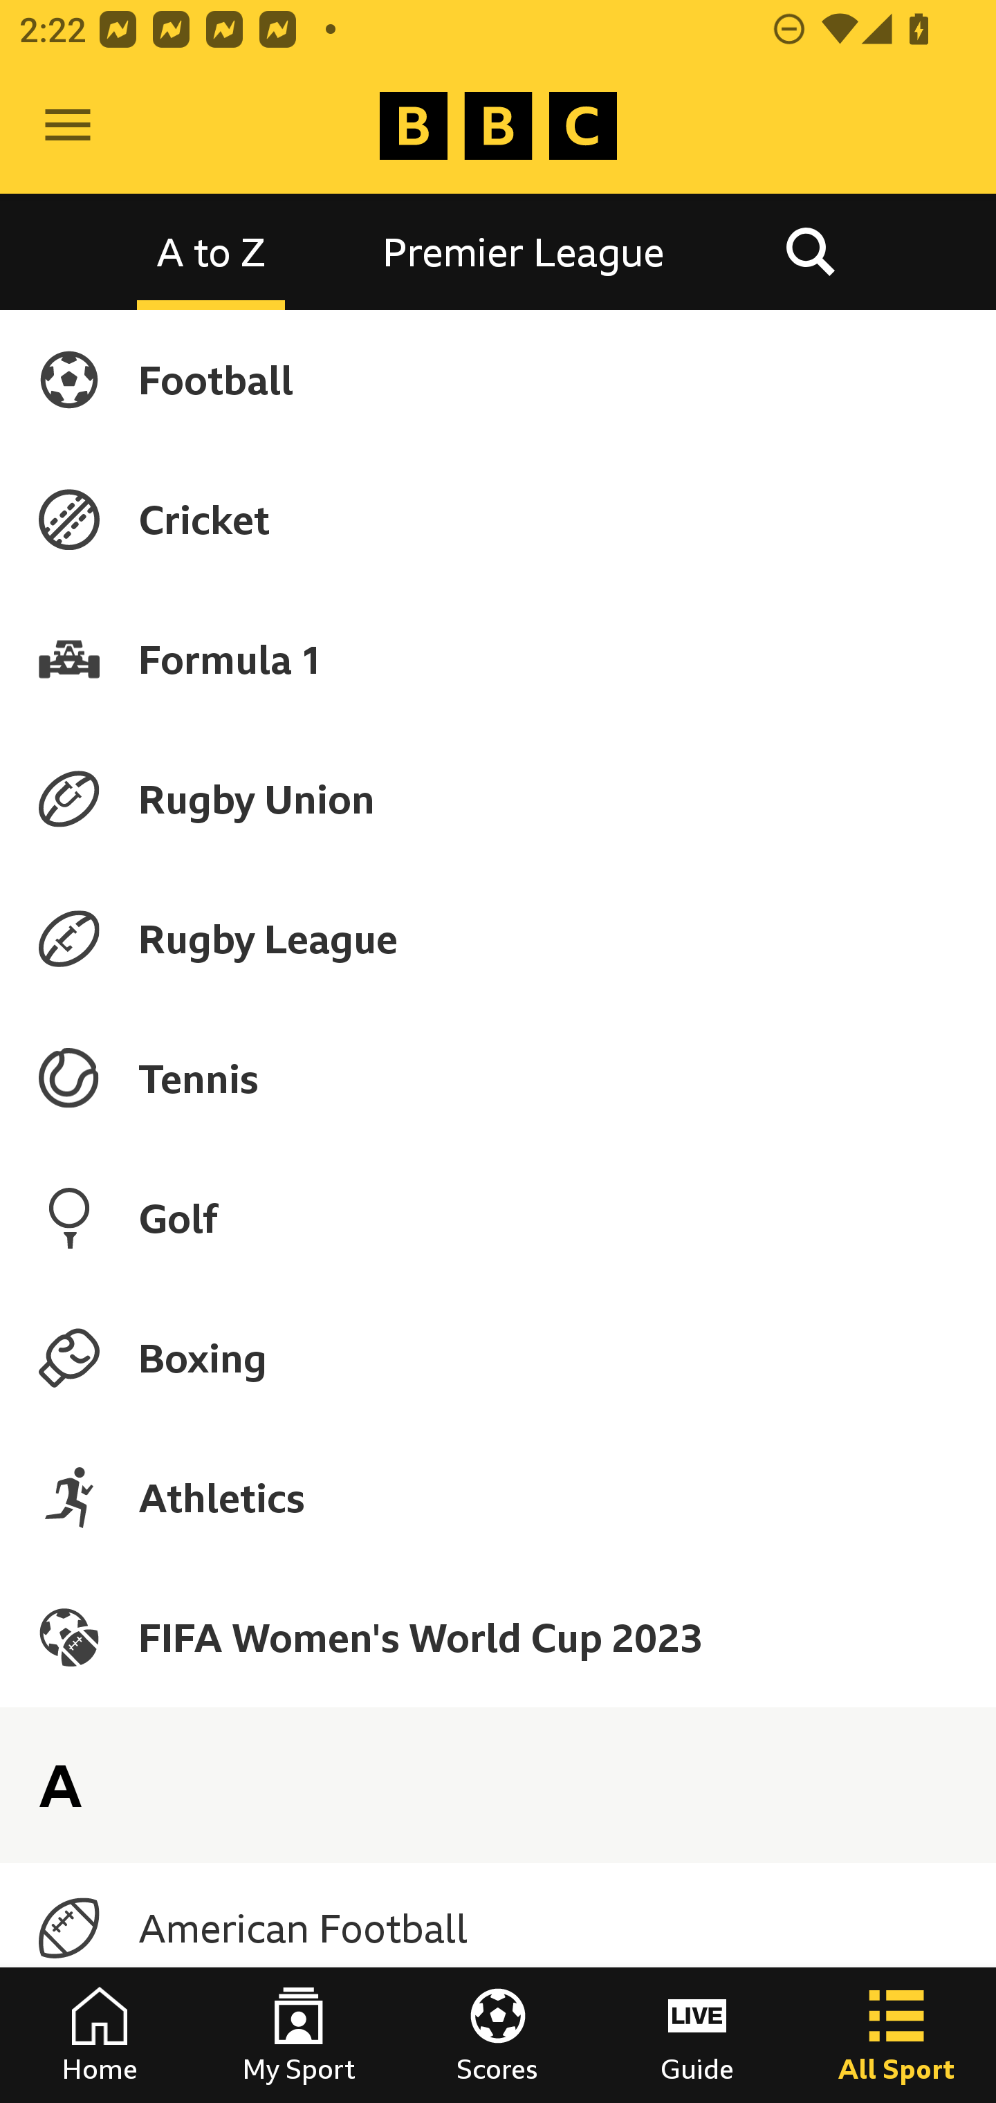  Describe the element at coordinates (68, 126) in the screenshot. I see `Open Menu` at that location.